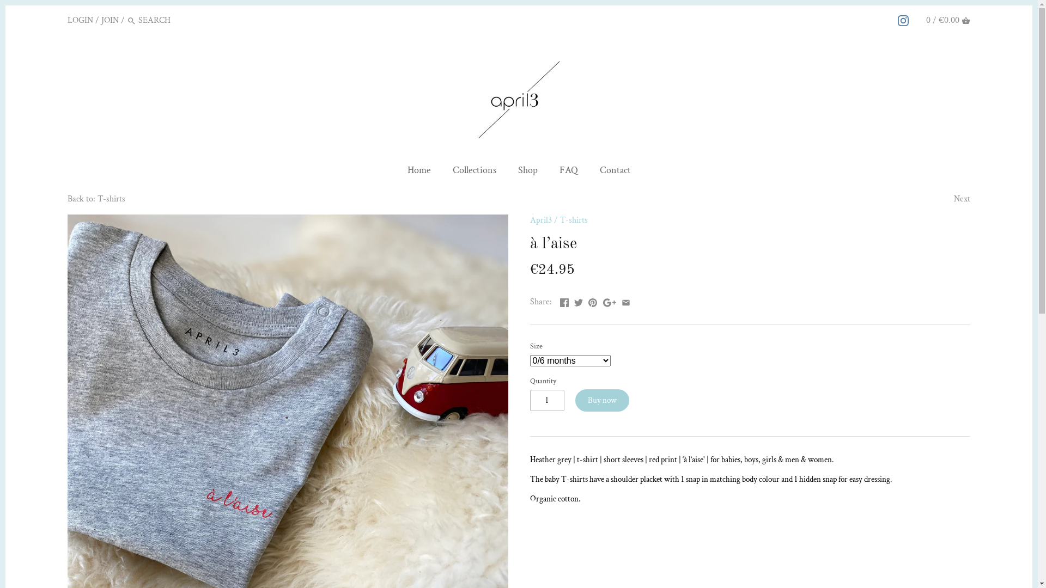 The width and height of the screenshot is (1046, 588). What do you see at coordinates (903, 20) in the screenshot?
I see `INSTAGRAM` at bounding box center [903, 20].